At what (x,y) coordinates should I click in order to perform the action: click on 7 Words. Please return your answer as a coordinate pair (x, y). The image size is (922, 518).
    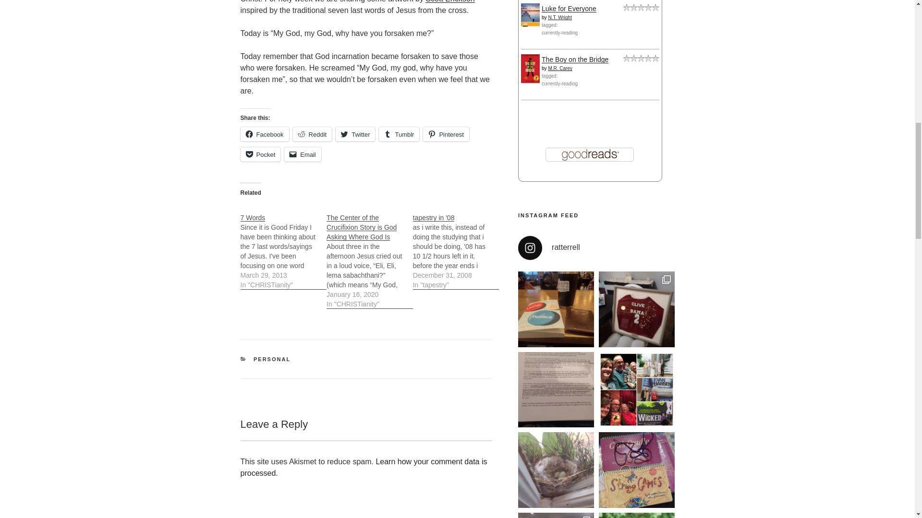
    Looking at the image, I should click on (253, 218).